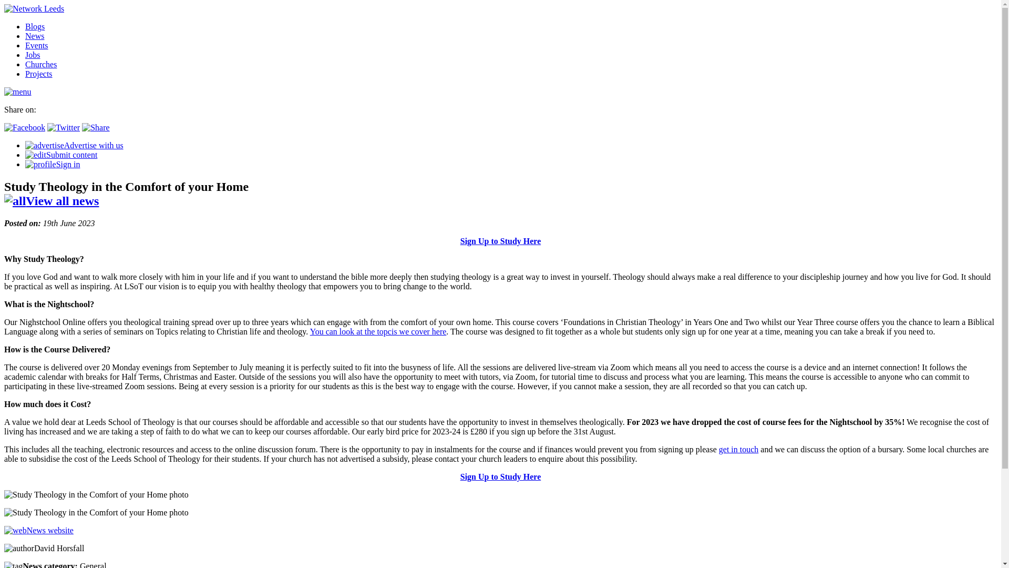  I want to click on Submit content, so click(61, 155).